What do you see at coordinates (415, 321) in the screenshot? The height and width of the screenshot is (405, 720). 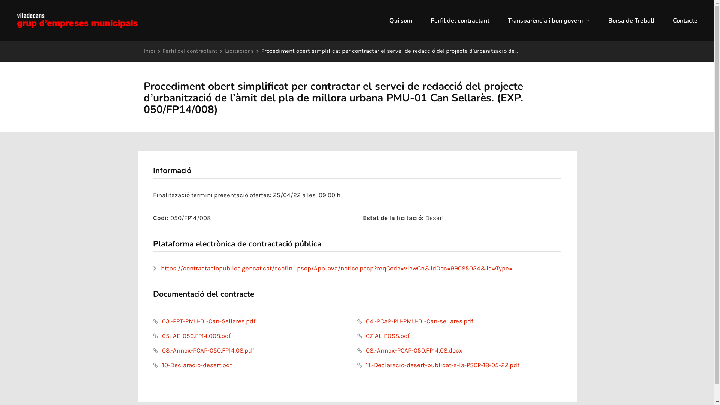 I see `04.-PCAP-PU-PMU-01-Can-sellares.pdf` at bounding box center [415, 321].